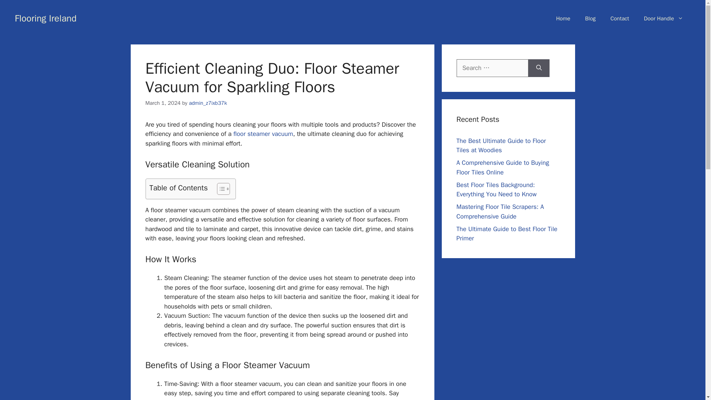 The width and height of the screenshot is (711, 400). Describe the element at coordinates (663, 19) in the screenshot. I see `Door Handle` at that location.